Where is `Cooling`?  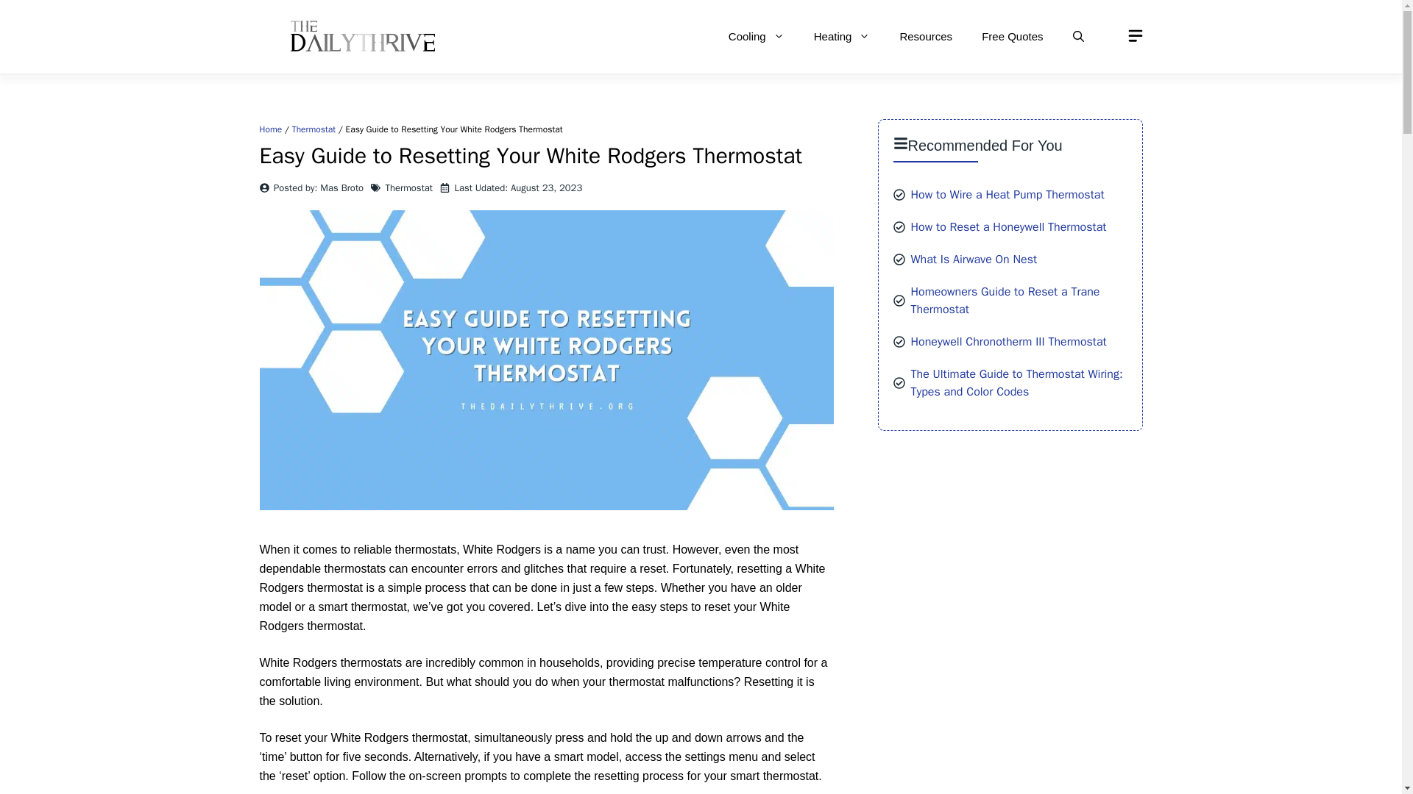 Cooling is located at coordinates (757, 37).